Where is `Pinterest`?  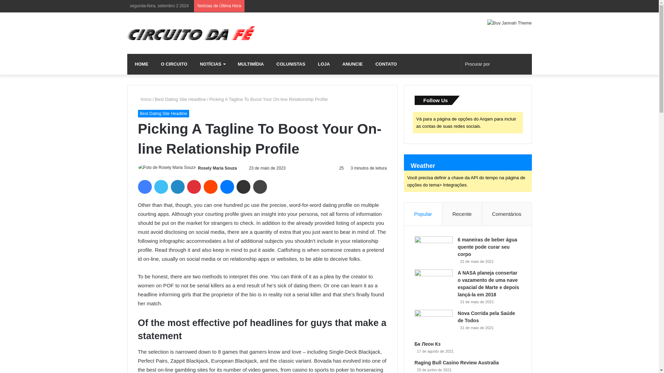 Pinterest is located at coordinates (194, 186).